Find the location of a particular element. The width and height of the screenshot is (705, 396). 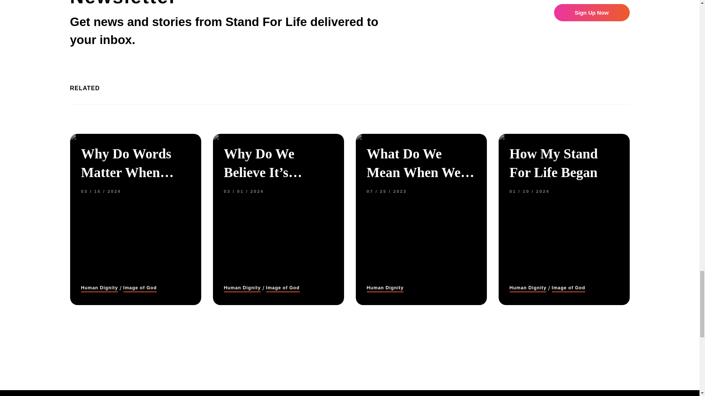

Image of God is located at coordinates (140, 287).